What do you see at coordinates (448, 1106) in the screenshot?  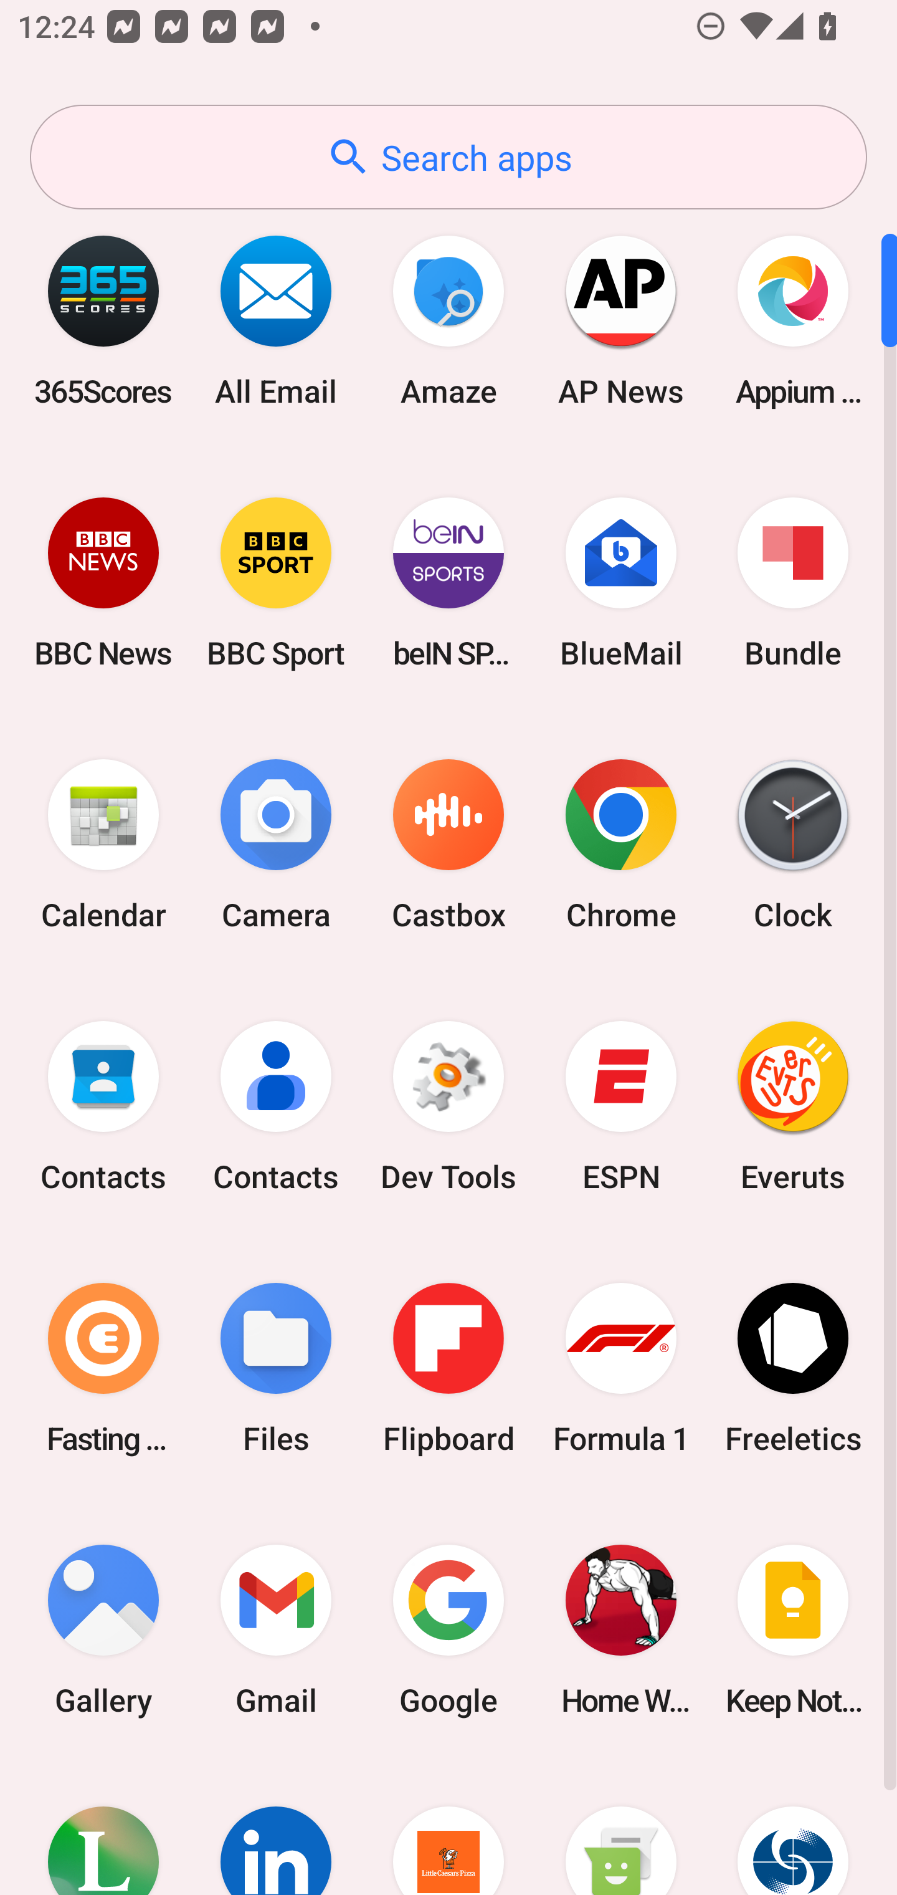 I see `Dev Tools` at bounding box center [448, 1106].